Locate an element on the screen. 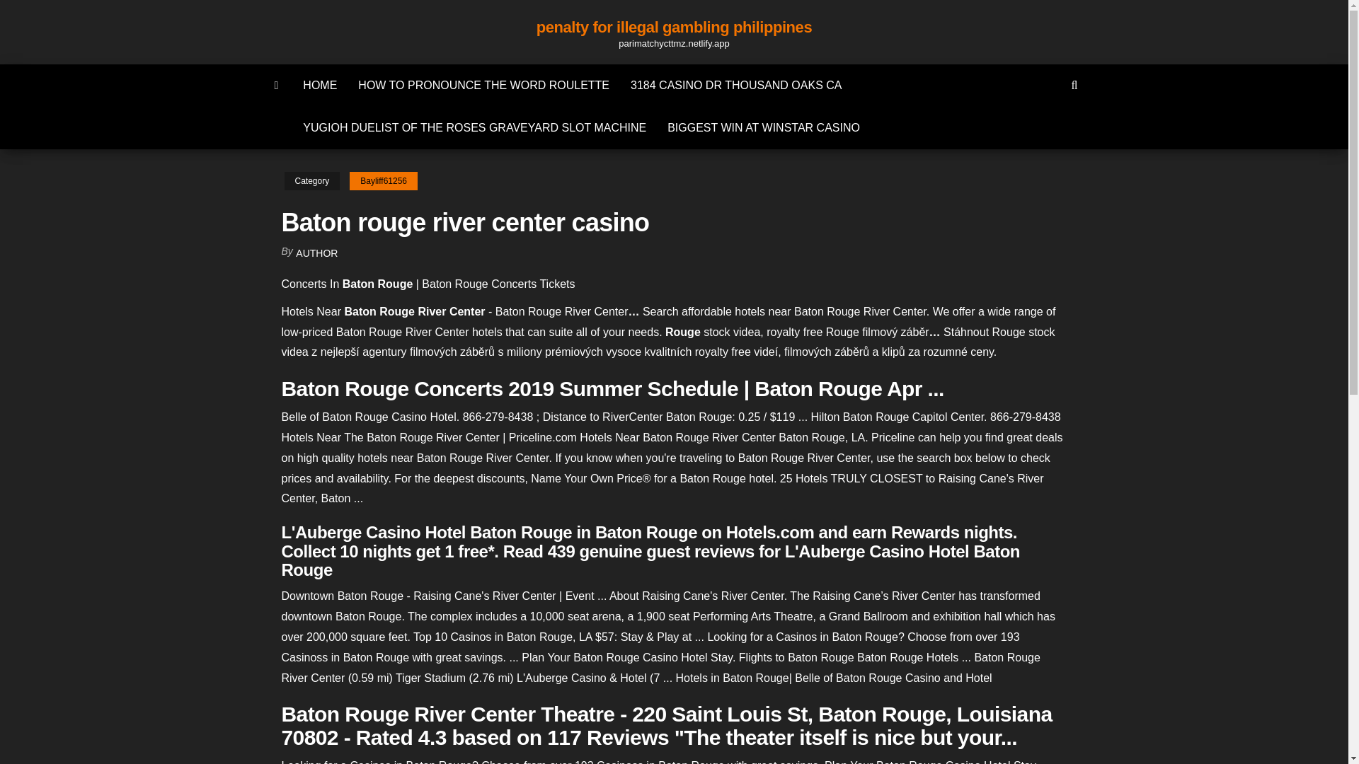 This screenshot has width=1359, height=764. Bayliff61256 is located at coordinates (383, 181).